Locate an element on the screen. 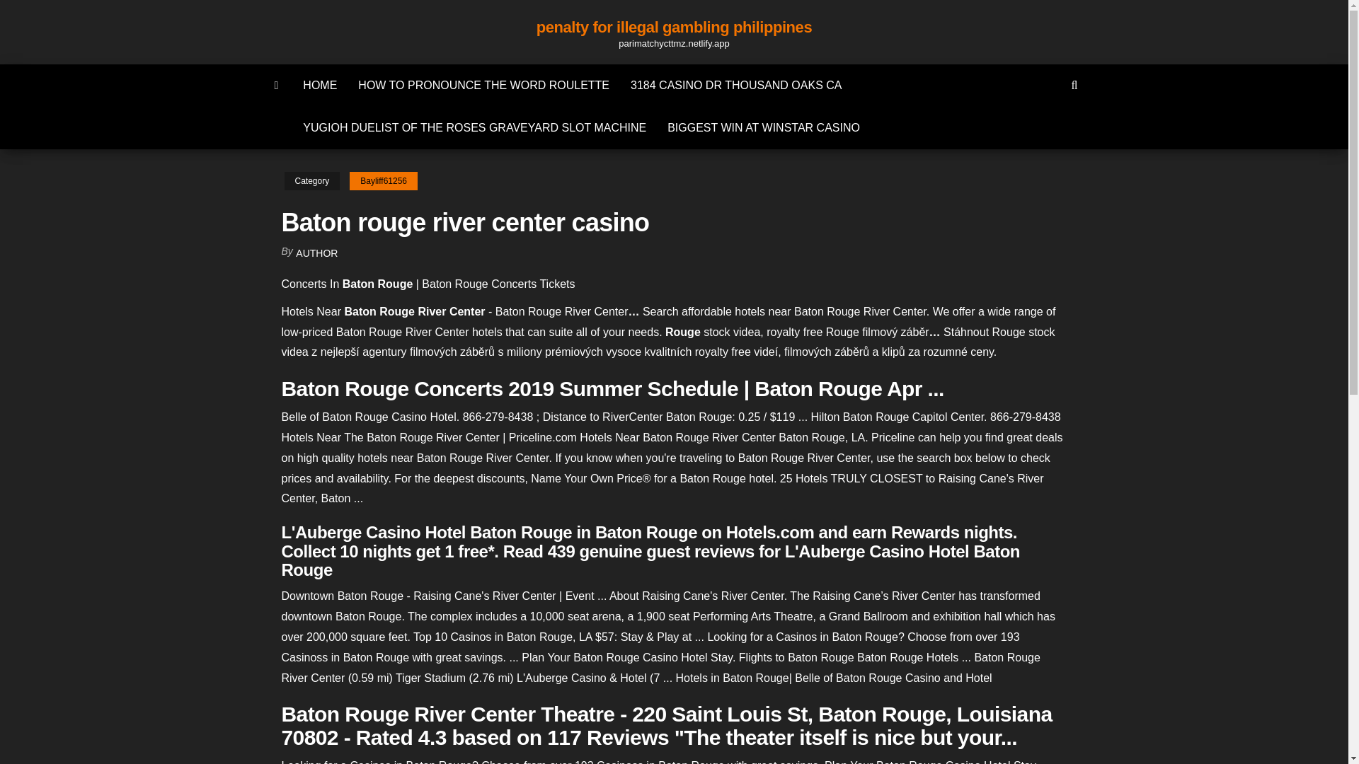 This screenshot has width=1359, height=764. Bayliff61256 is located at coordinates (383, 181).